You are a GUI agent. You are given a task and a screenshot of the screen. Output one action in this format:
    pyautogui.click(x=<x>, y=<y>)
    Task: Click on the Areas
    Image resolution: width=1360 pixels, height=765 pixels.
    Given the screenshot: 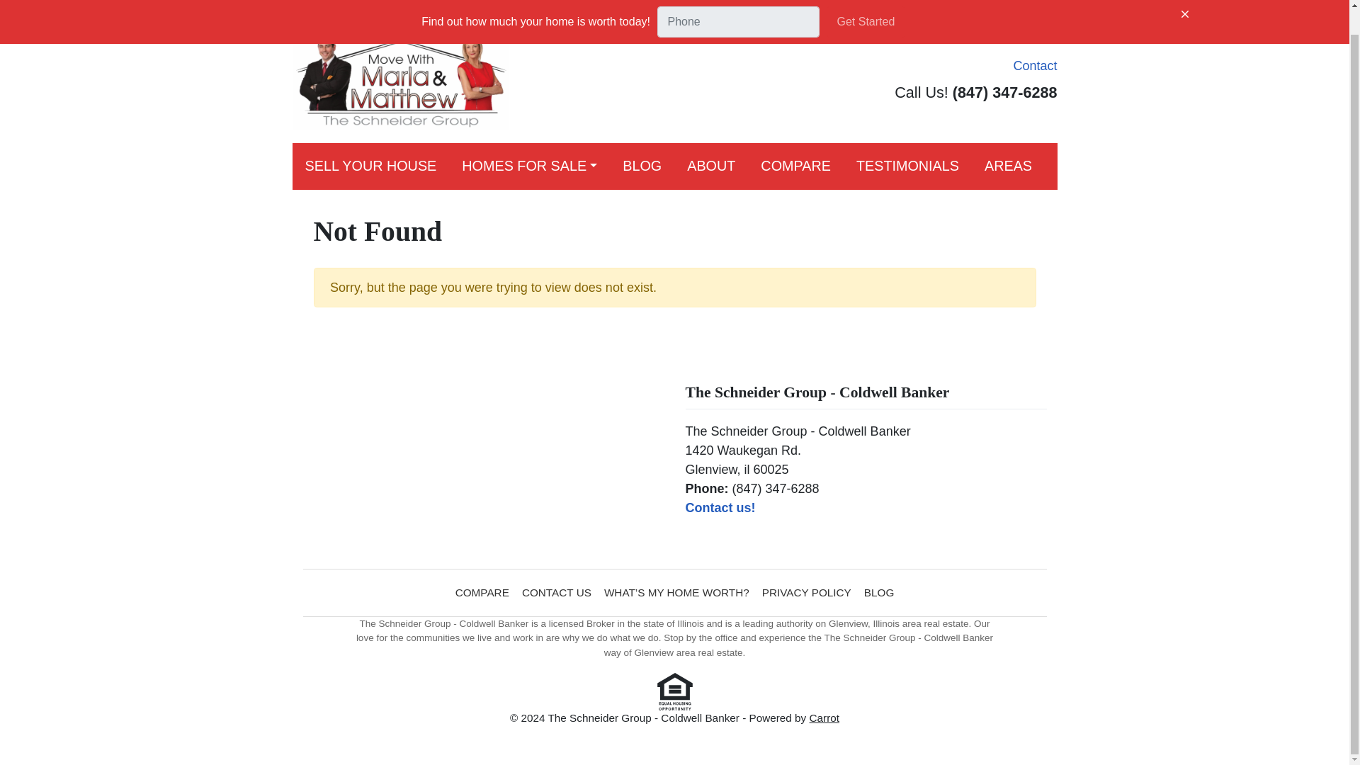 What is the action you would take?
    pyautogui.click(x=1008, y=166)
    